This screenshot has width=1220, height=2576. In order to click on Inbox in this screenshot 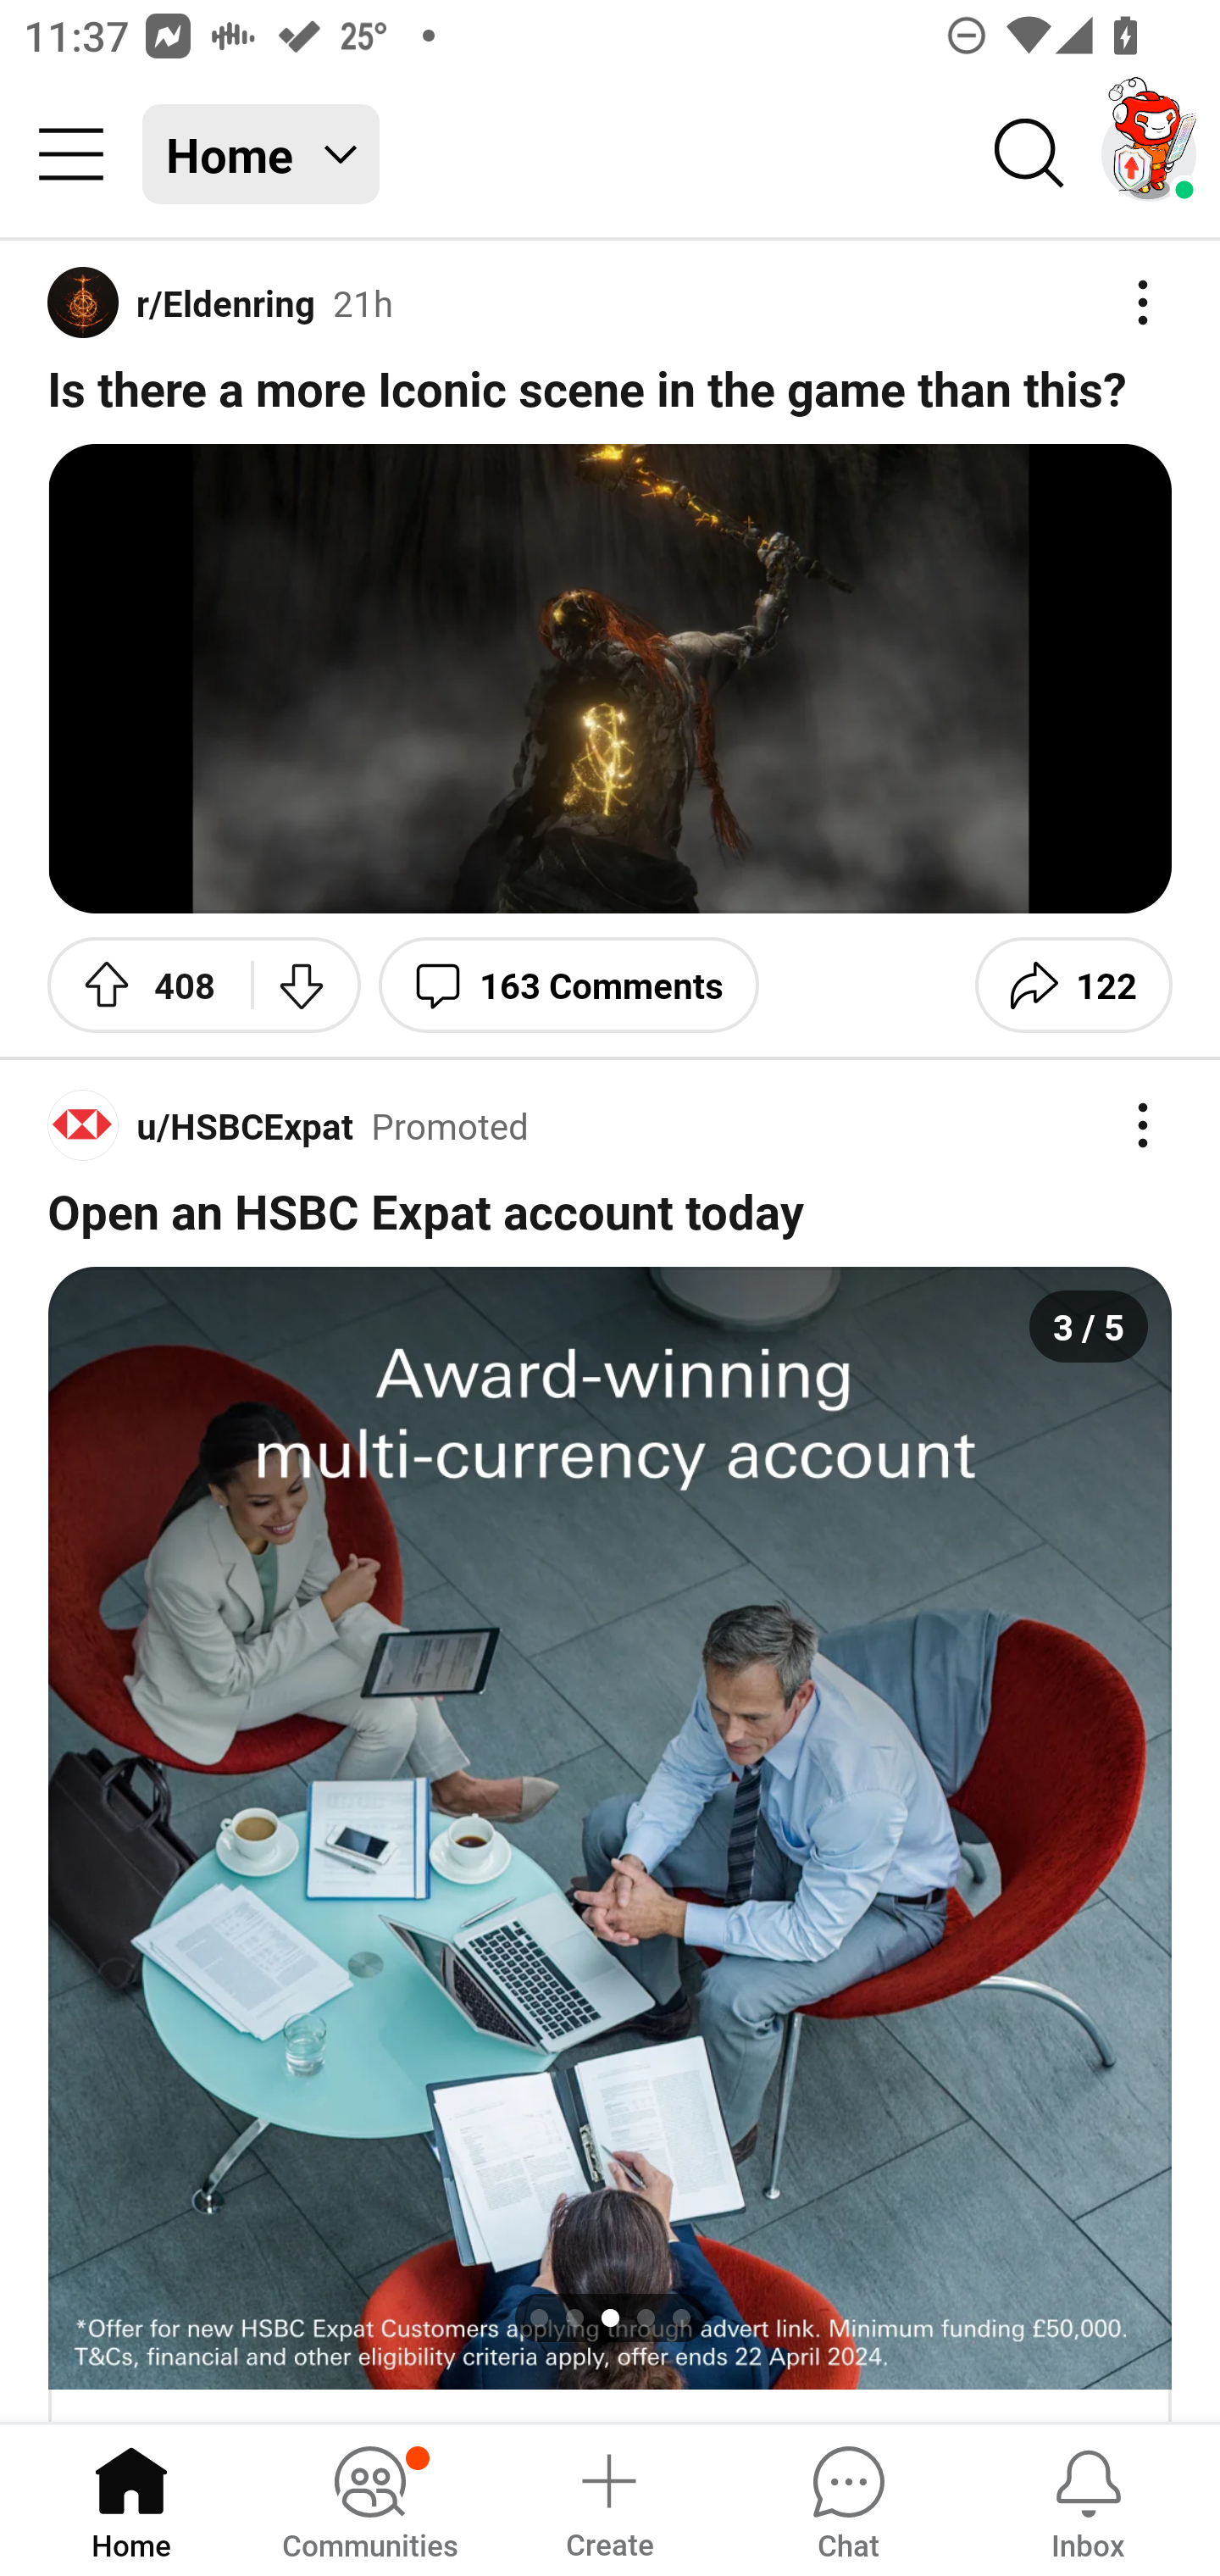, I will do `click(1088, 2498)`.